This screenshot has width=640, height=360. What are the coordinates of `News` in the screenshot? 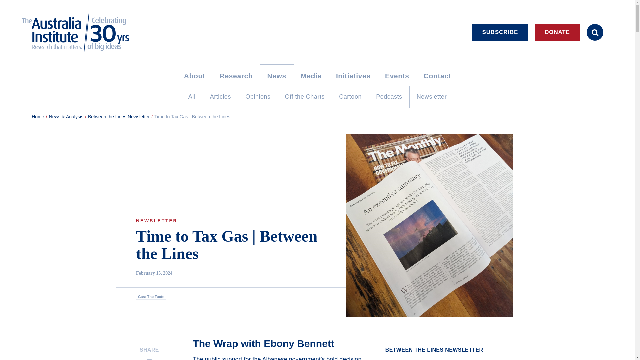 It's located at (277, 76).